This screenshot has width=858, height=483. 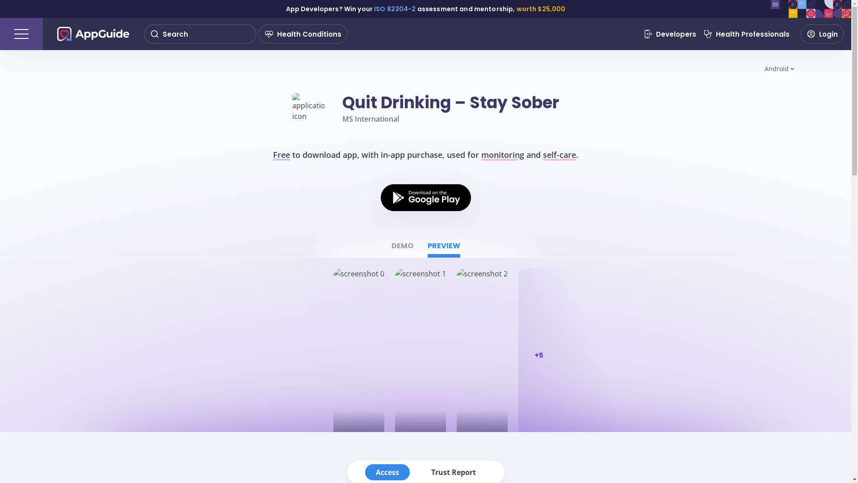 What do you see at coordinates (779, 69) in the screenshot?
I see `Android` at bounding box center [779, 69].